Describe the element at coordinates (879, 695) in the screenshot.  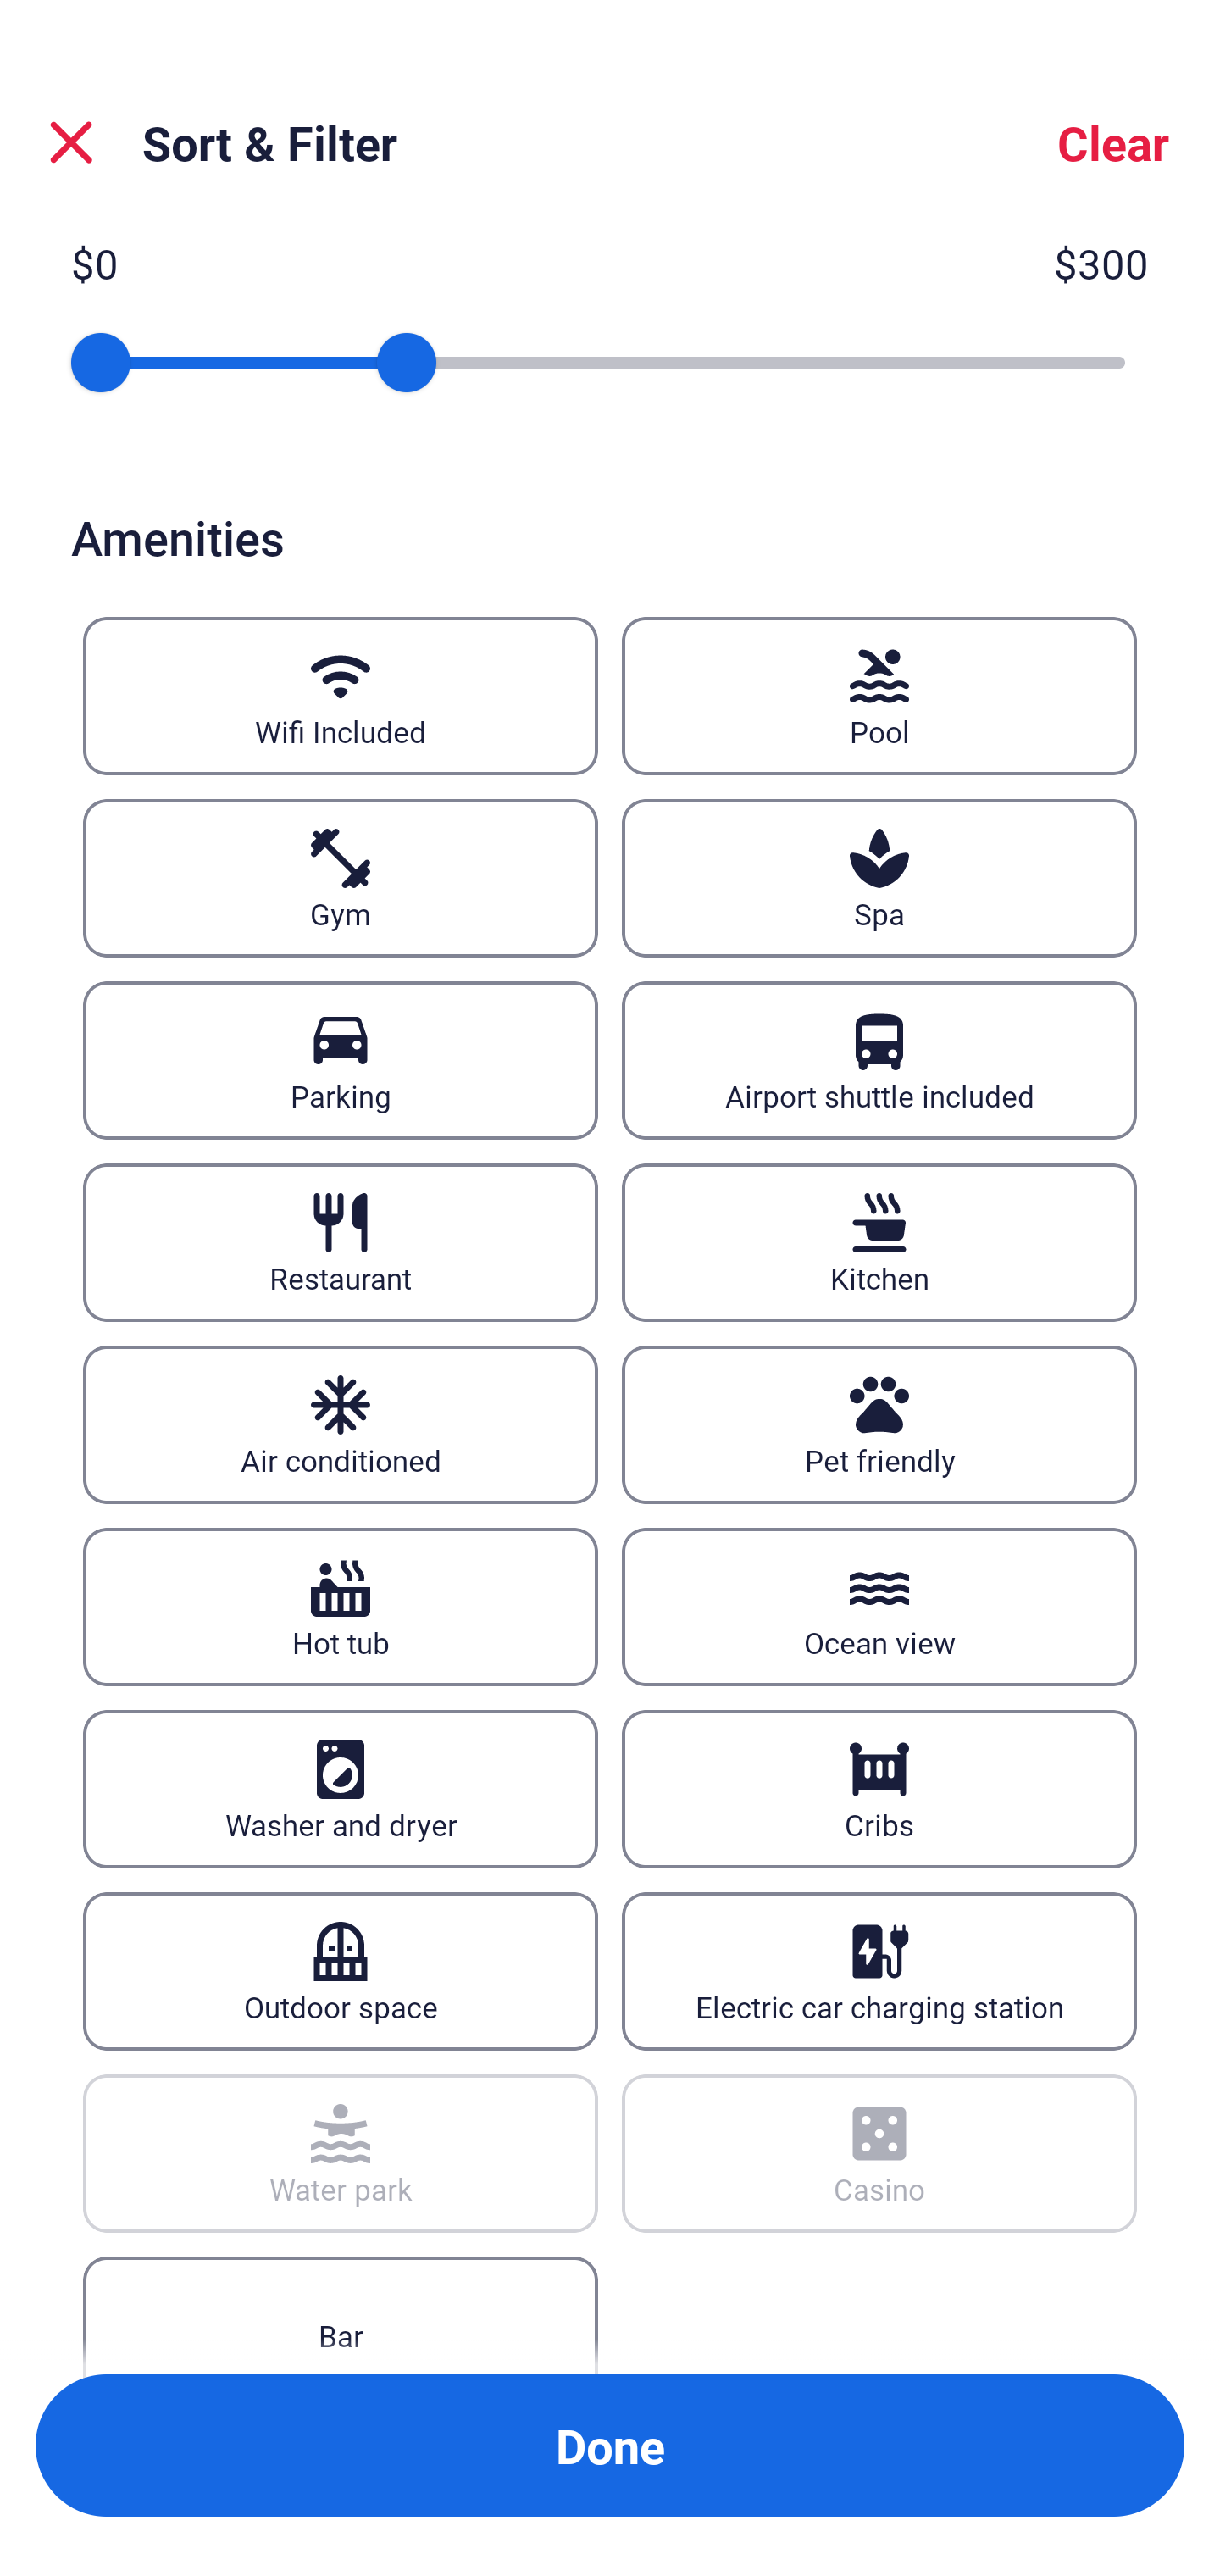
I see `Pool` at that location.